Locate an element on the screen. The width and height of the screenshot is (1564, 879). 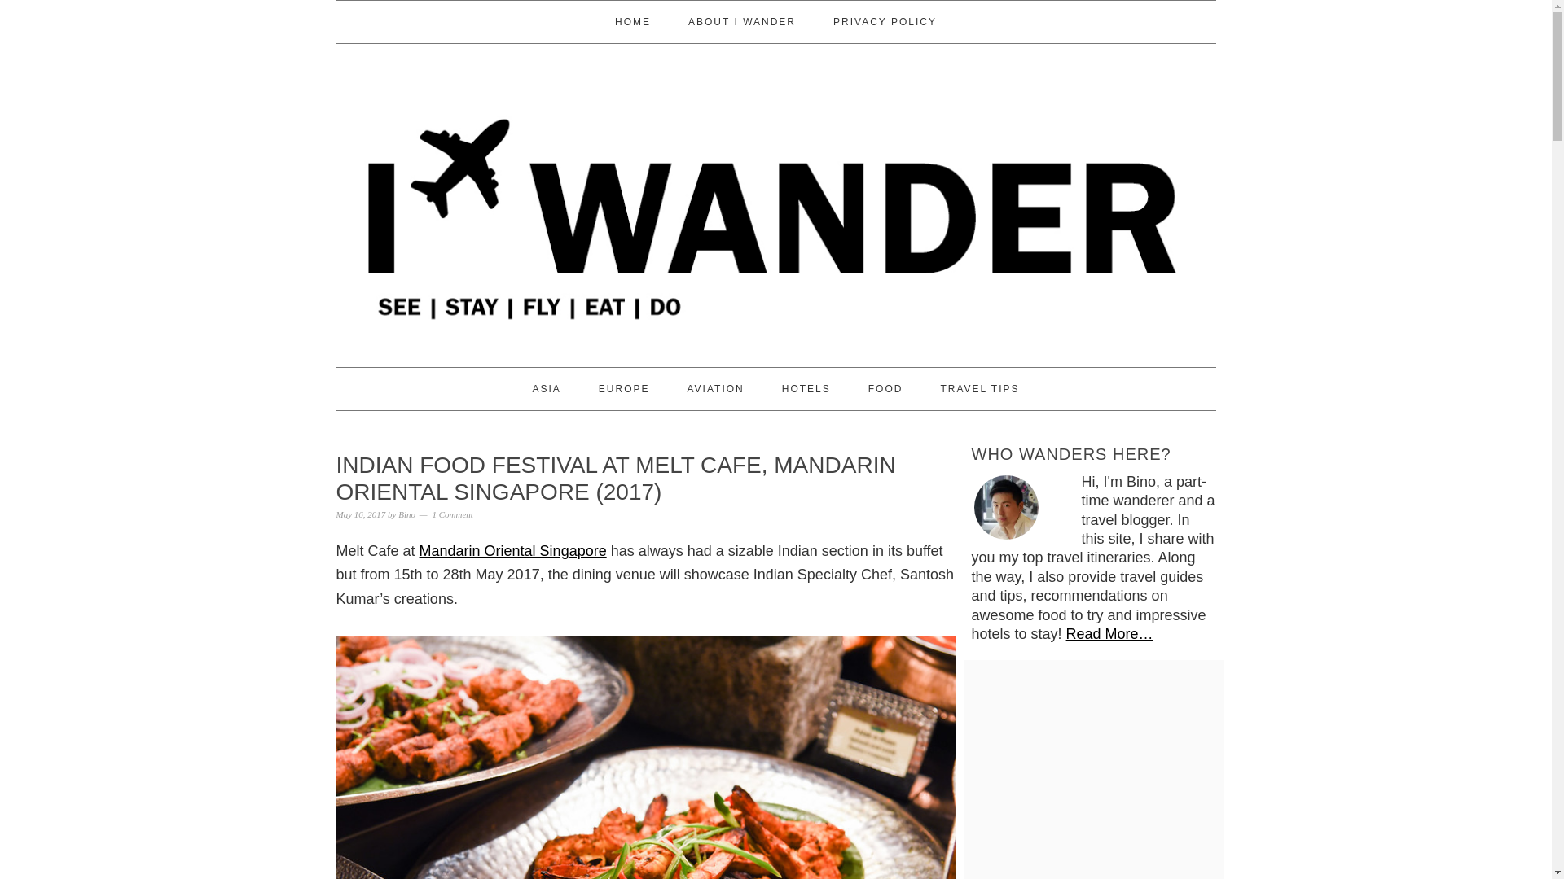
PRIVACY POLICY is located at coordinates (885, 21).